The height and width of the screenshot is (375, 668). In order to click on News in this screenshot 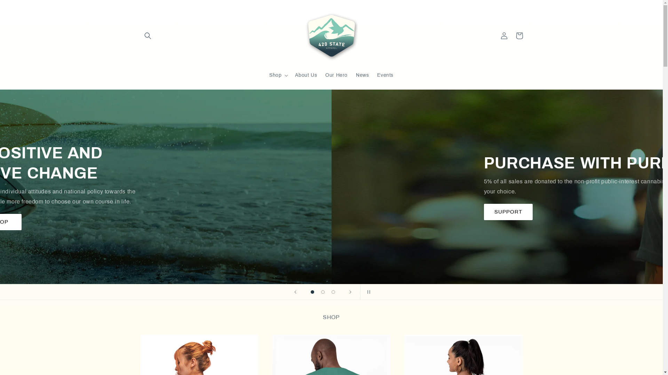, I will do `click(363, 75)`.